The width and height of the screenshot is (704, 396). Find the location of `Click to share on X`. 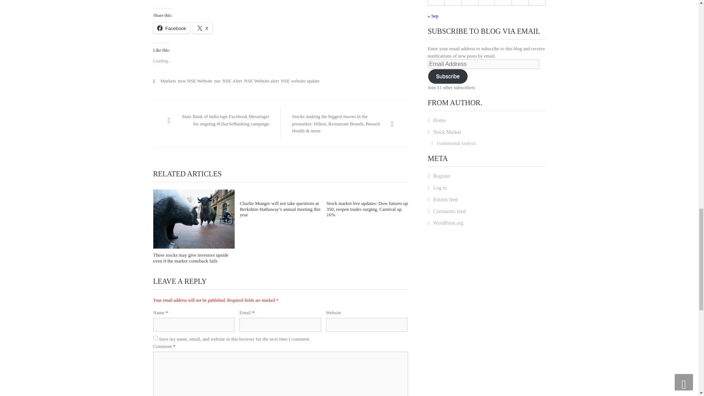

Click to share on X is located at coordinates (202, 28).